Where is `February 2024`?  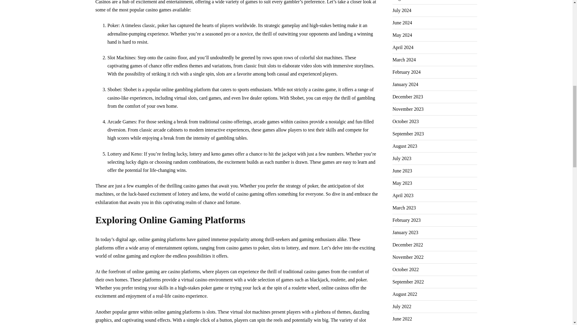
February 2024 is located at coordinates (406, 72).